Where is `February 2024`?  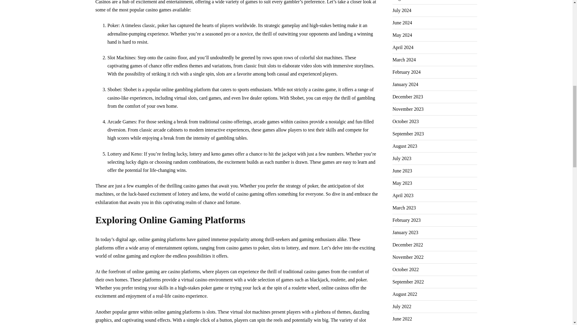
February 2024 is located at coordinates (406, 72).